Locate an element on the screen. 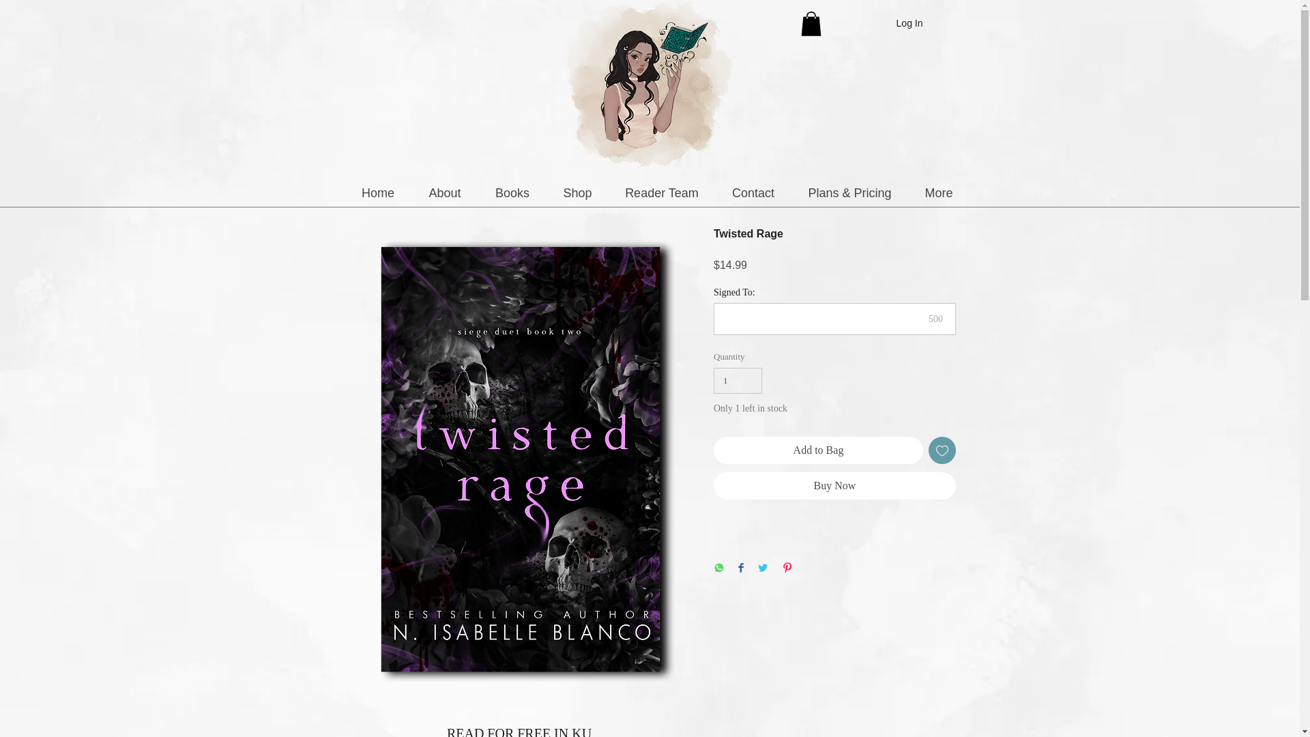  Shop is located at coordinates (577, 192).